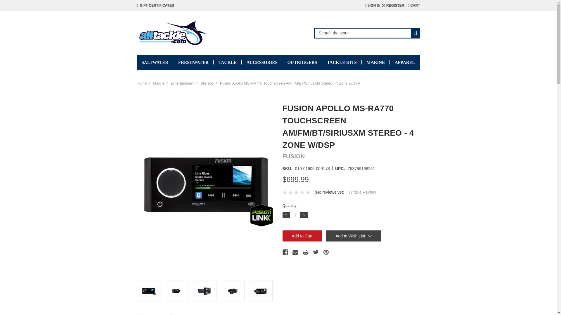 This screenshot has width=561, height=315. What do you see at coordinates (155, 62) in the screenshot?
I see `SALTWATER` at bounding box center [155, 62].